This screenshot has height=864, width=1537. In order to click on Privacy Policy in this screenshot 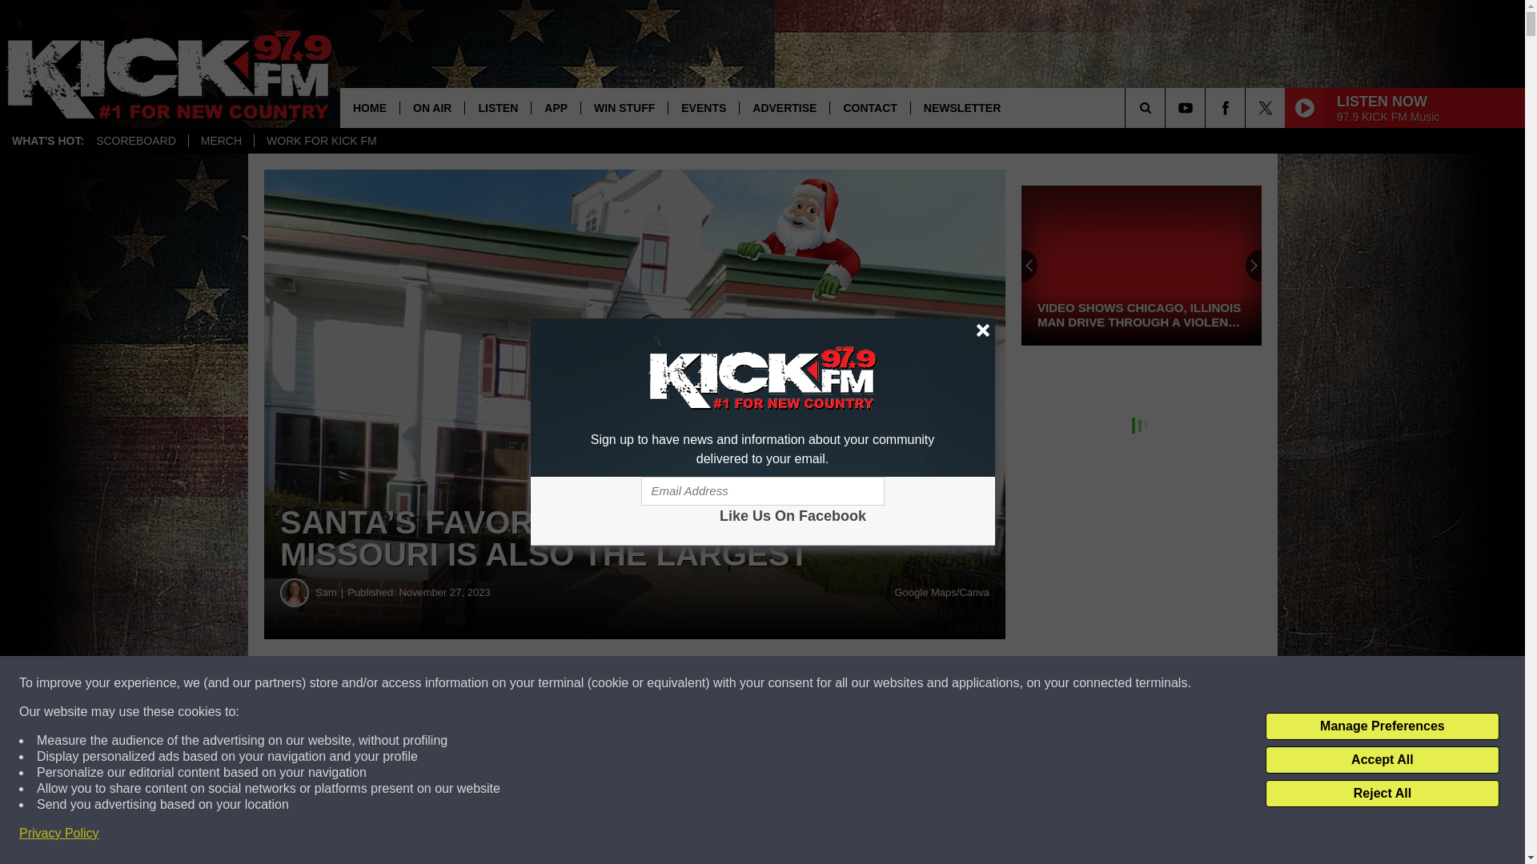, I will do `click(59, 834)`.